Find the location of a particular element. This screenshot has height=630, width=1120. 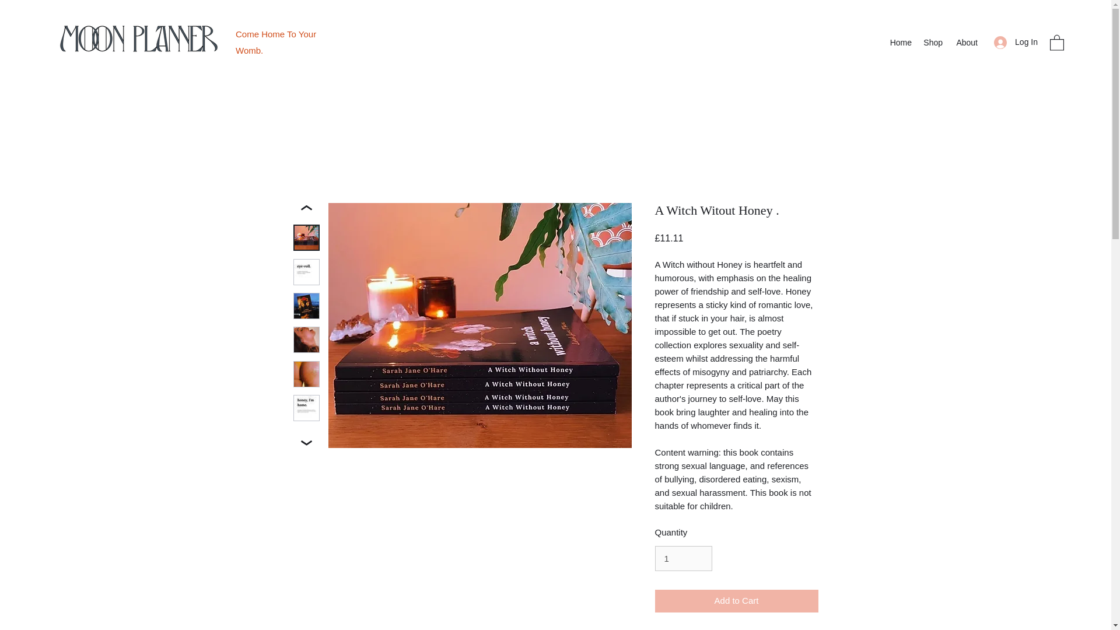

Add to Cart is located at coordinates (736, 601).